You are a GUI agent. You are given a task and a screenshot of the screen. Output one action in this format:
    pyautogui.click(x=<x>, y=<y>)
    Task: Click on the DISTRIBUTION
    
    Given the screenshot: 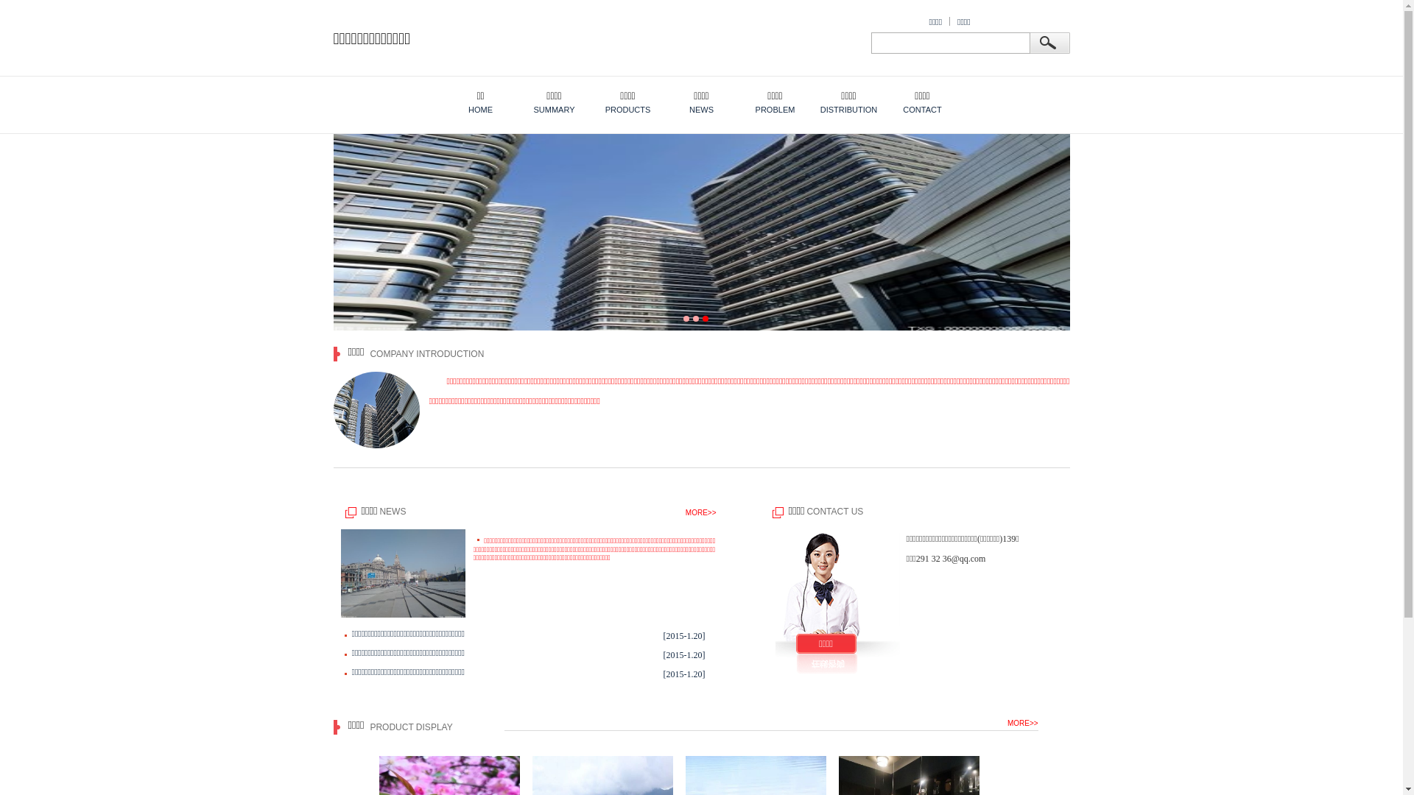 What is the action you would take?
    pyautogui.click(x=848, y=83)
    